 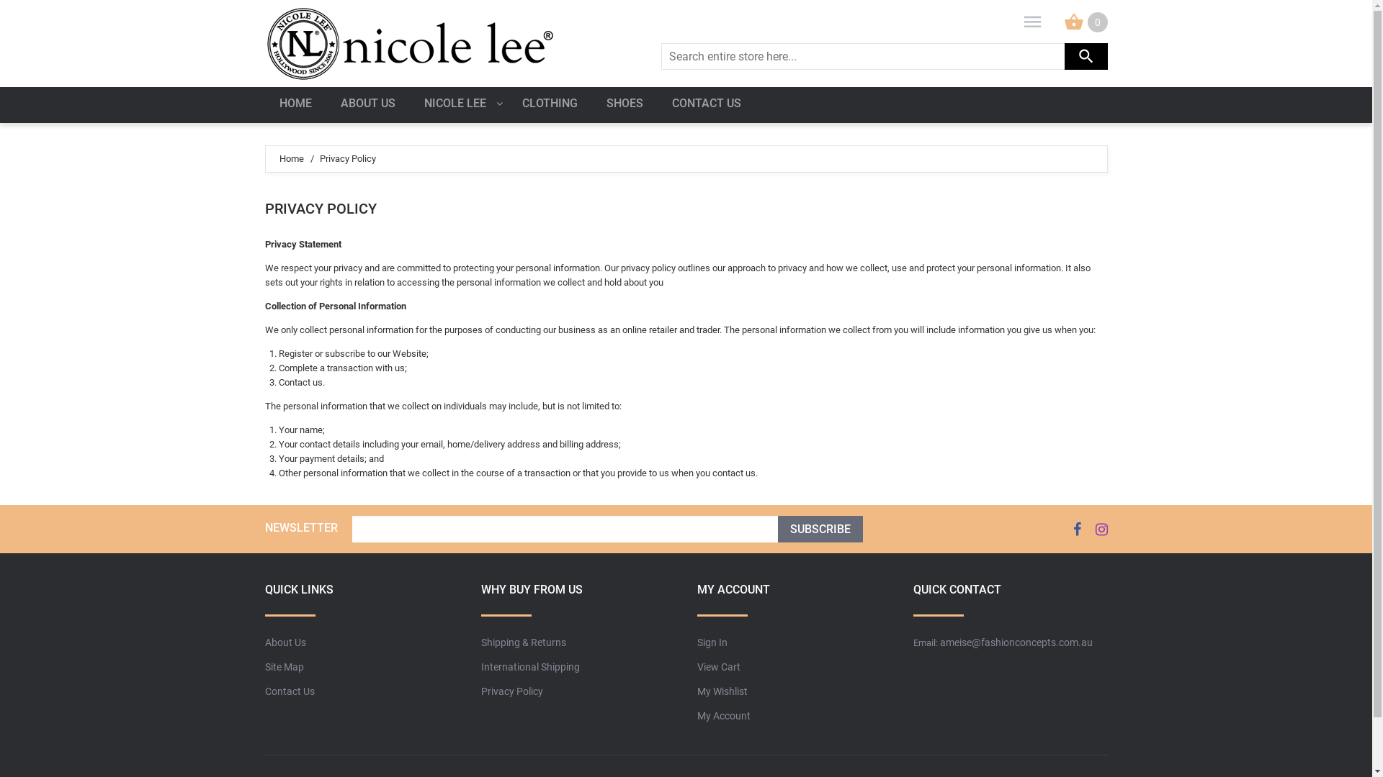 What do you see at coordinates (285, 642) in the screenshot?
I see `About Us` at bounding box center [285, 642].